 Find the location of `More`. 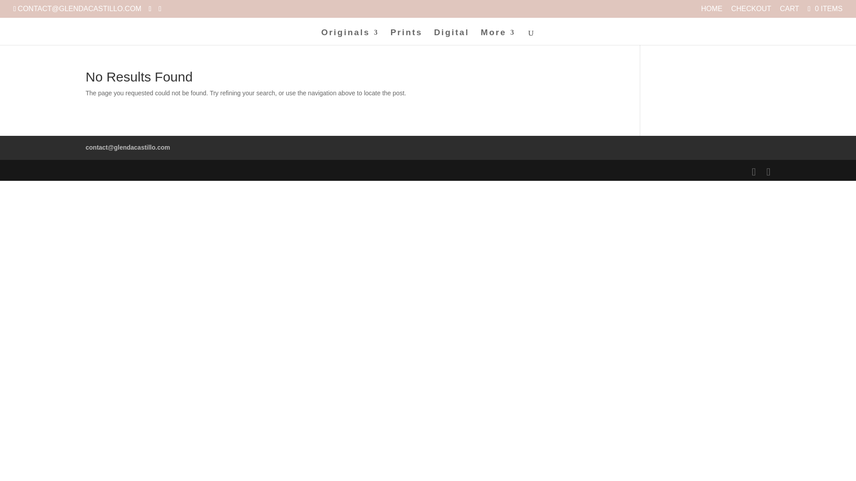

More is located at coordinates (498, 37).